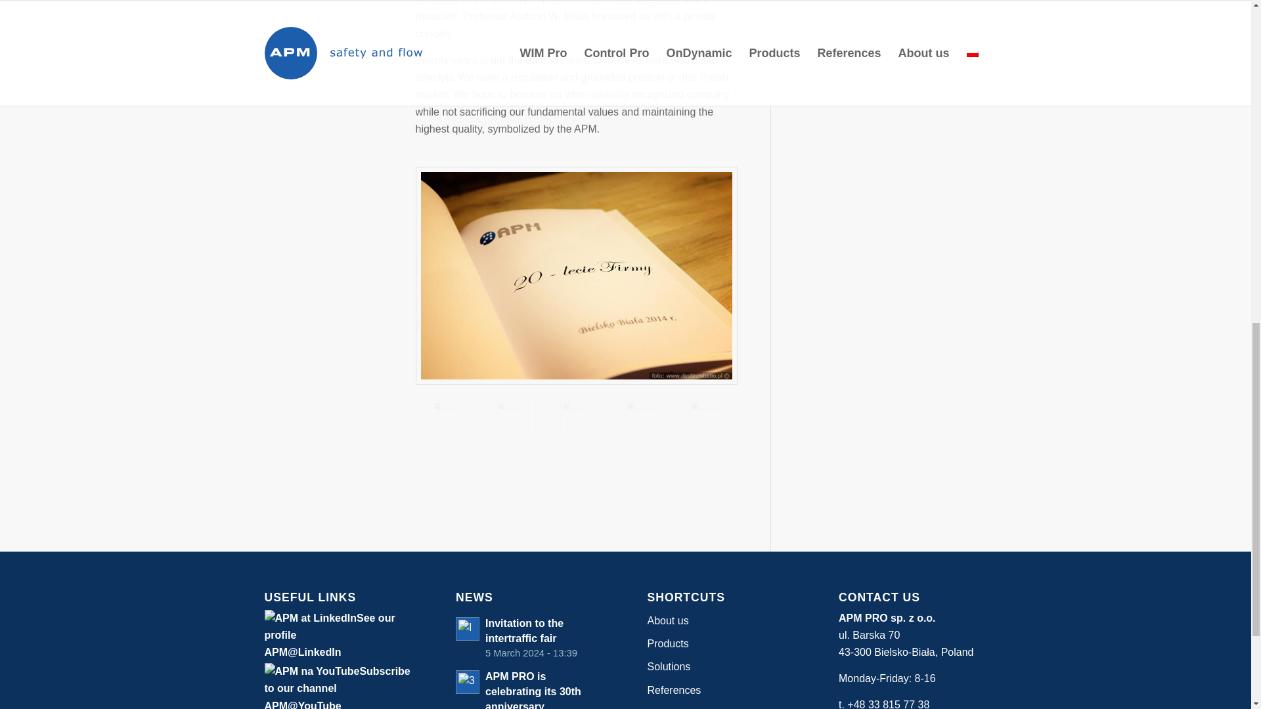 The height and width of the screenshot is (709, 1261). I want to click on Products, so click(721, 621).